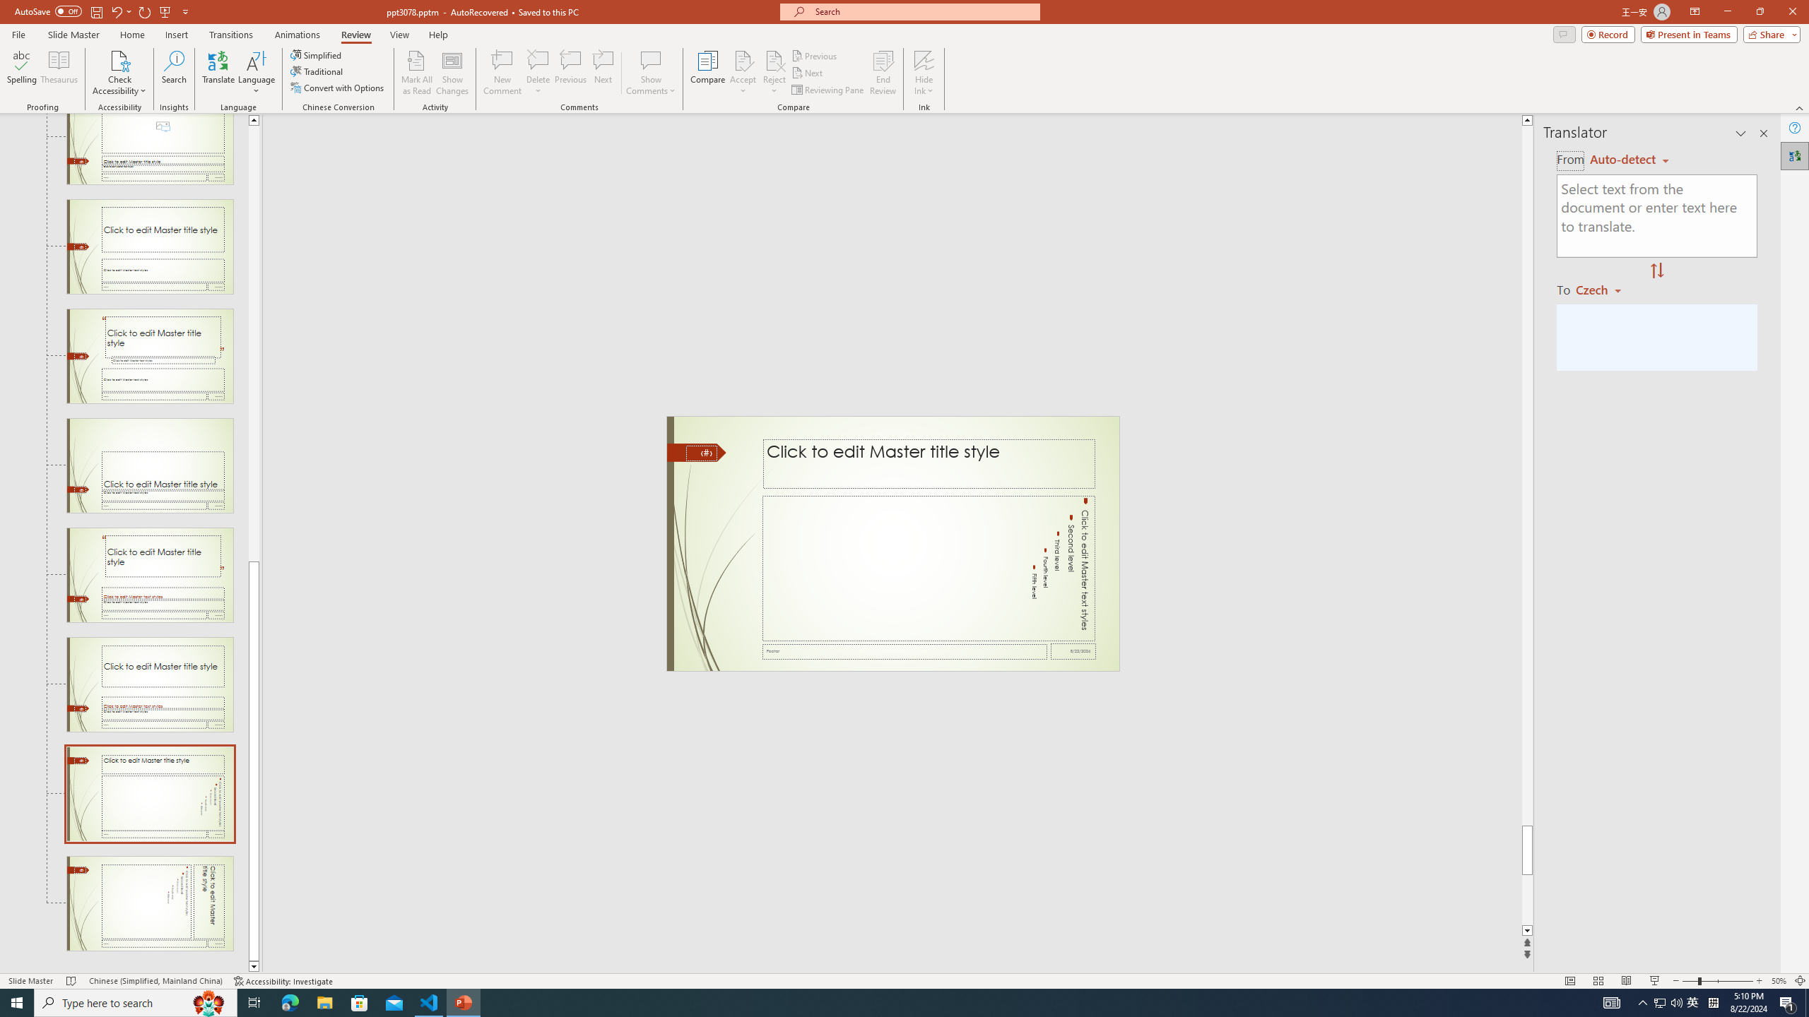 This screenshot has width=1809, height=1017. Describe the element at coordinates (150, 575) in the screenshot. I see `Slide Quote Name Card Layout: used by no slides` at that location.